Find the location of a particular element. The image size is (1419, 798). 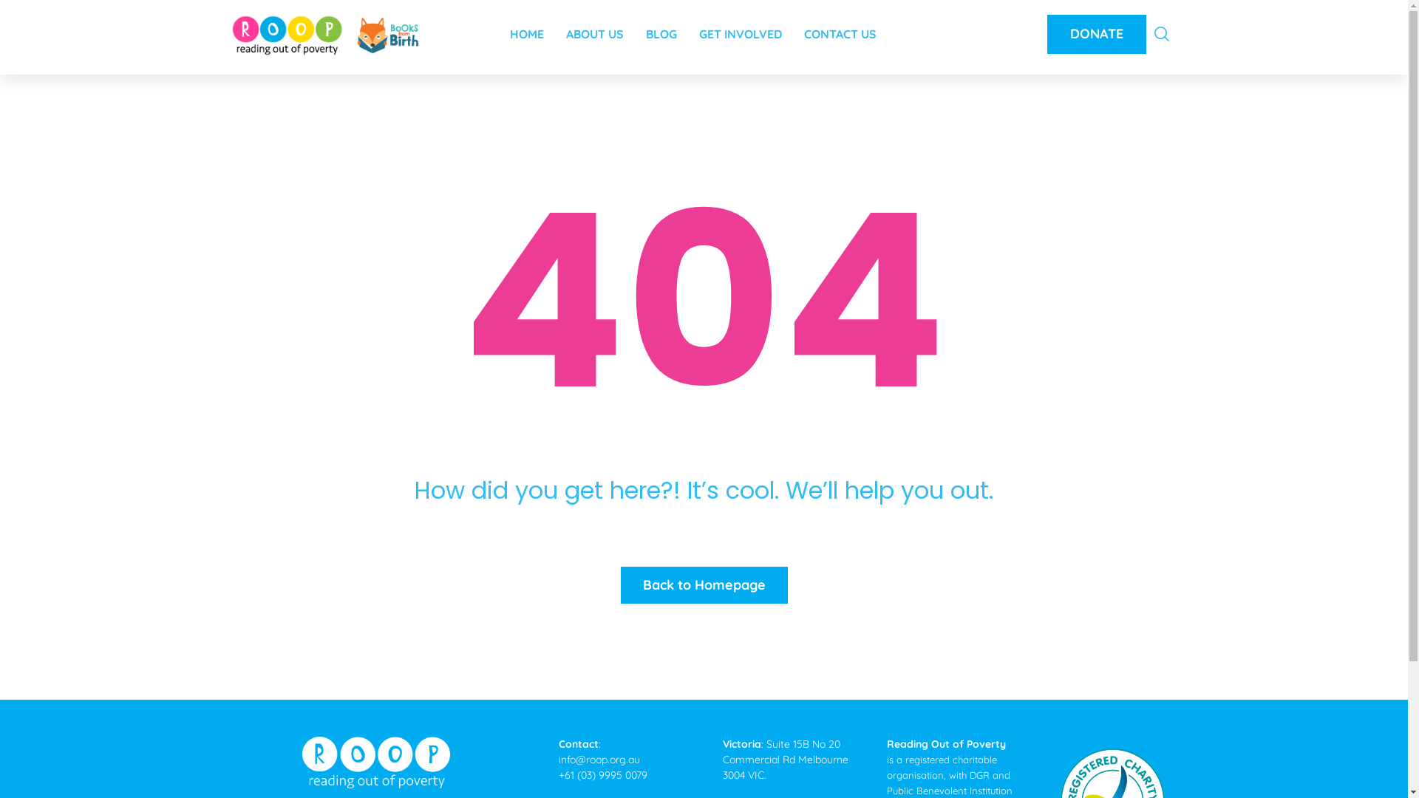

HOME is located at coordinates (527, 30).